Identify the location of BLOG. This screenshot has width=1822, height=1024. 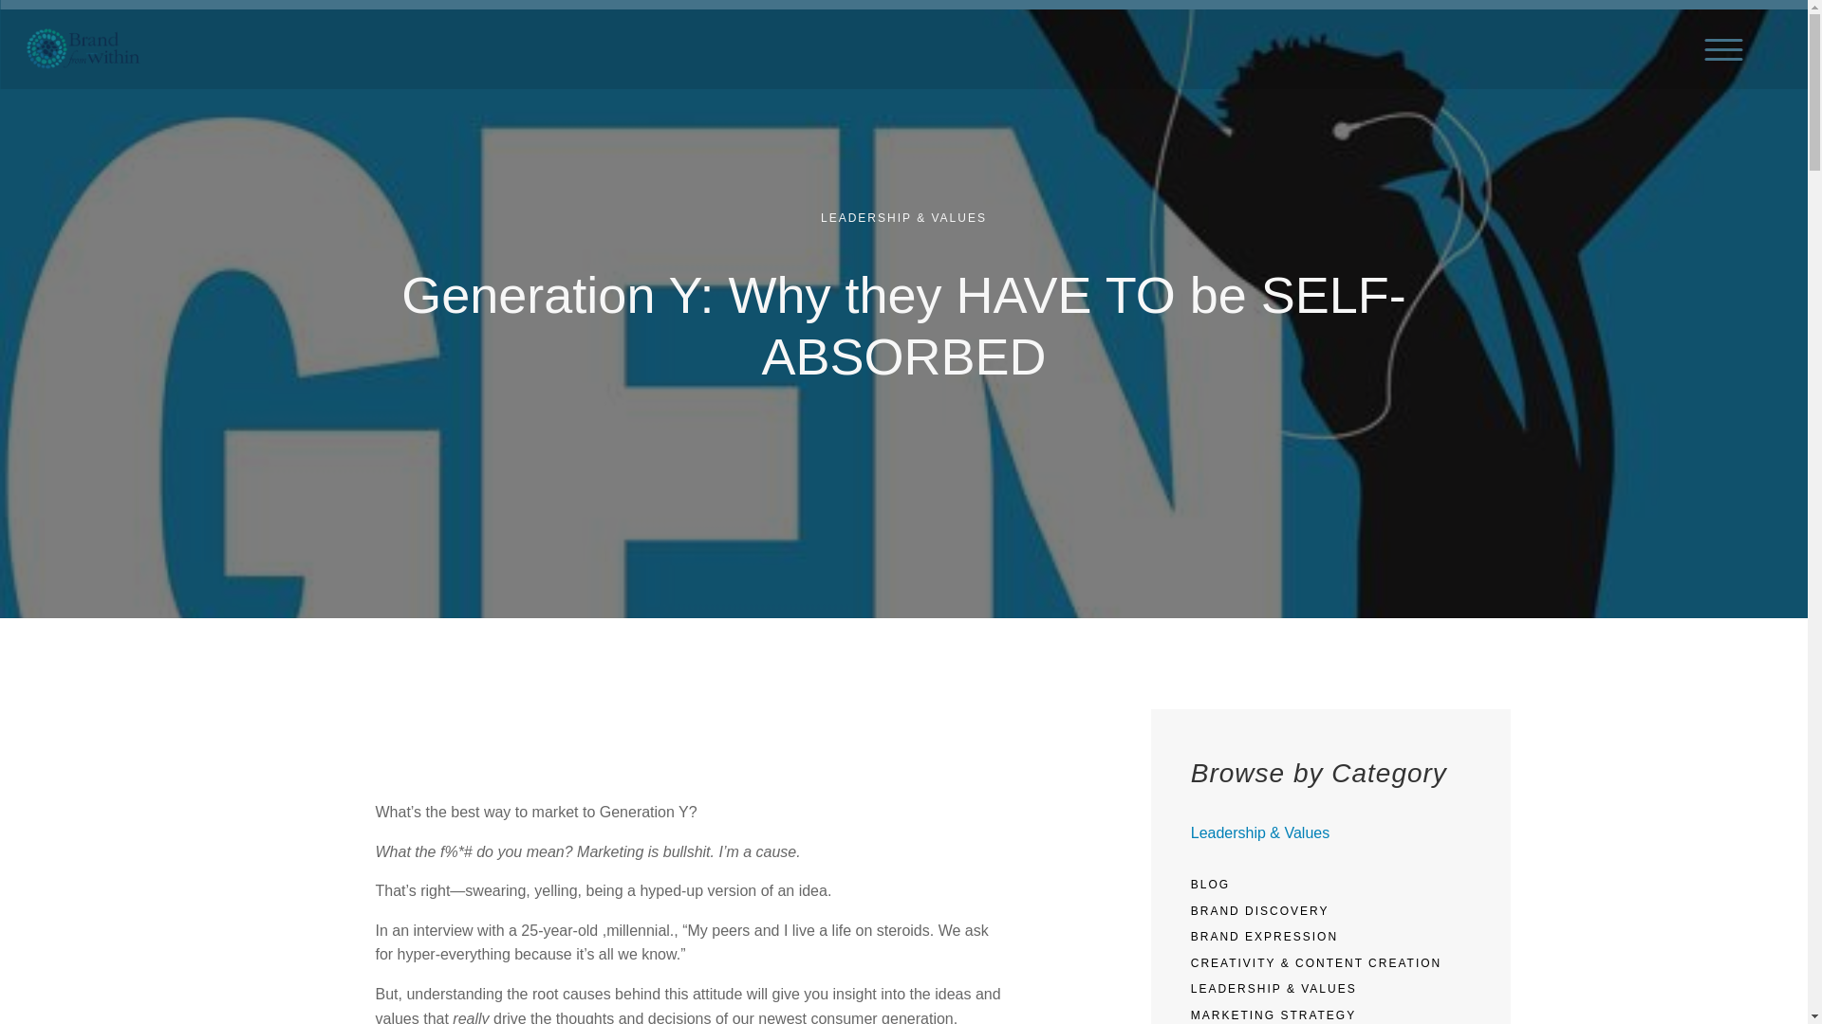
(1211, 884).